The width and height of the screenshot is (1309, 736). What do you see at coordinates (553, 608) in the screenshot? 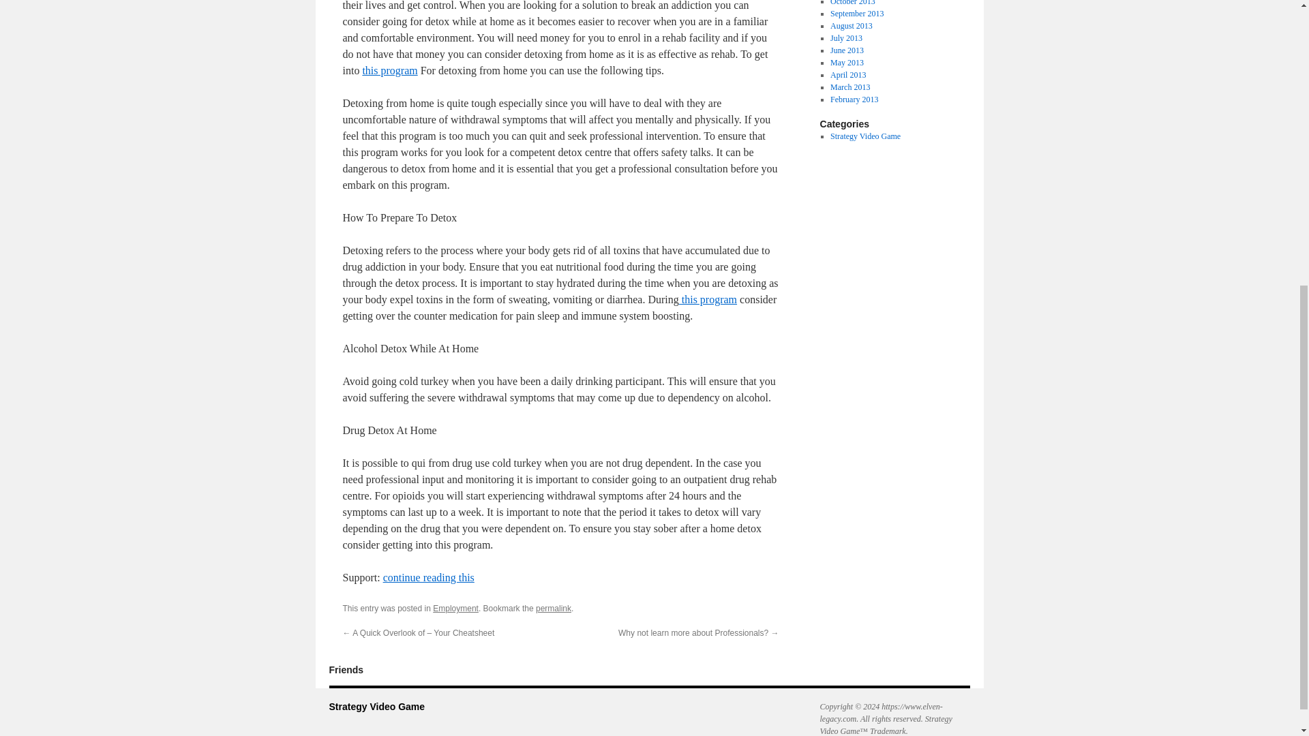
I see `Permalink to Smart Ideas:  Revisited` at bounding box center [553, 608].